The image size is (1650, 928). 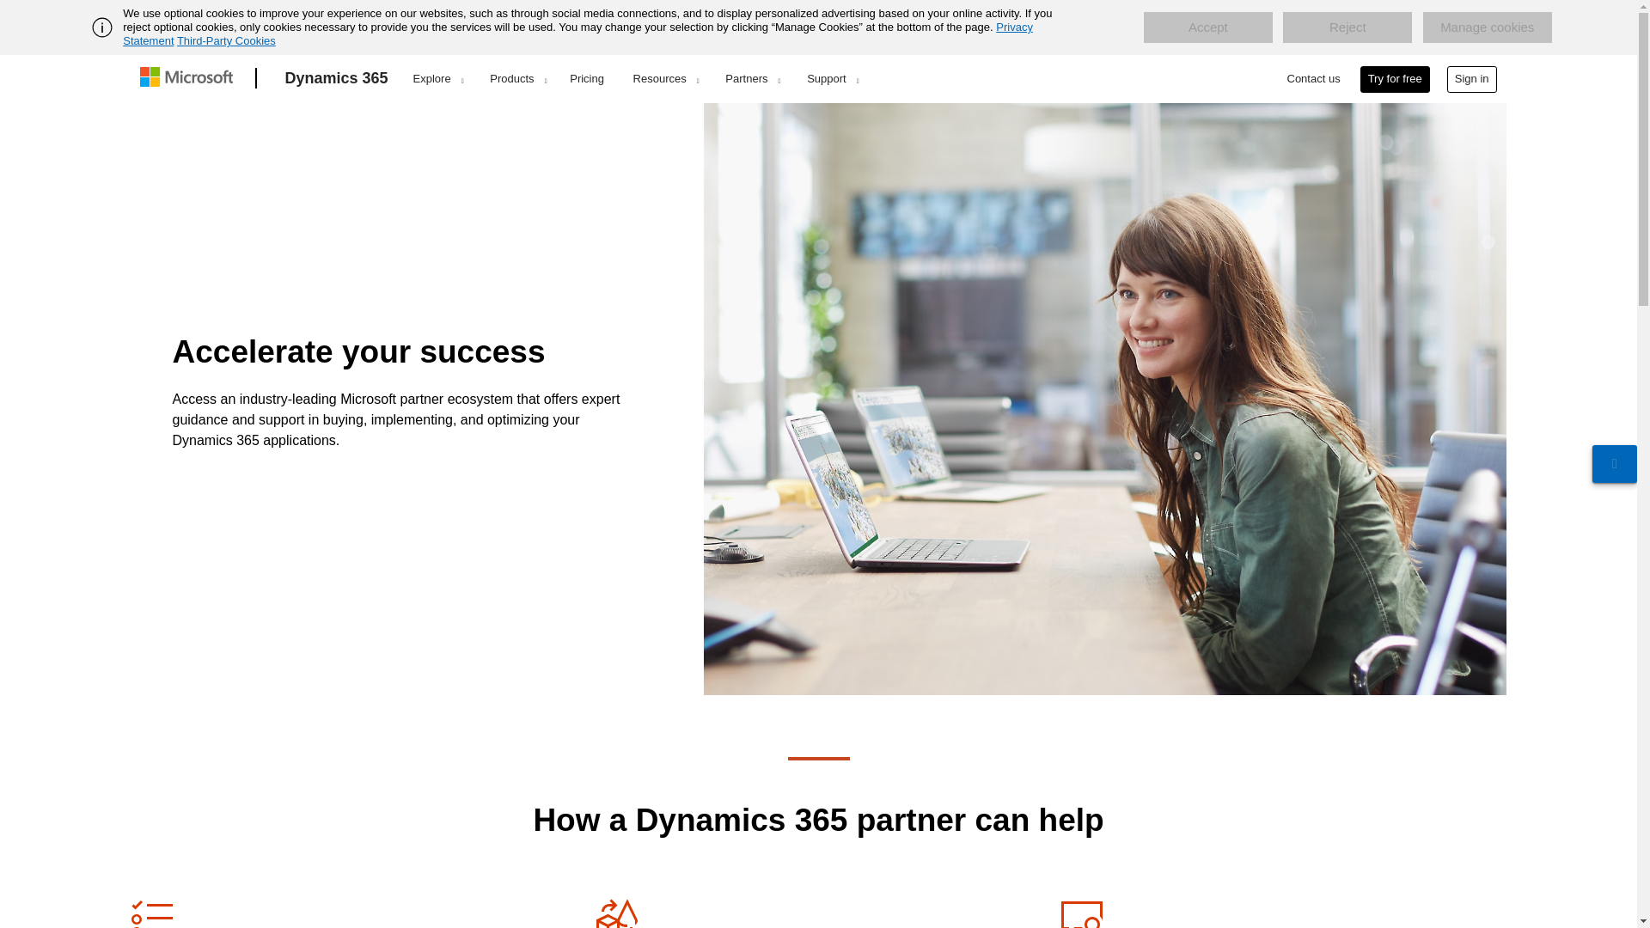 I want to click on Products, so click(x=517, y=78).